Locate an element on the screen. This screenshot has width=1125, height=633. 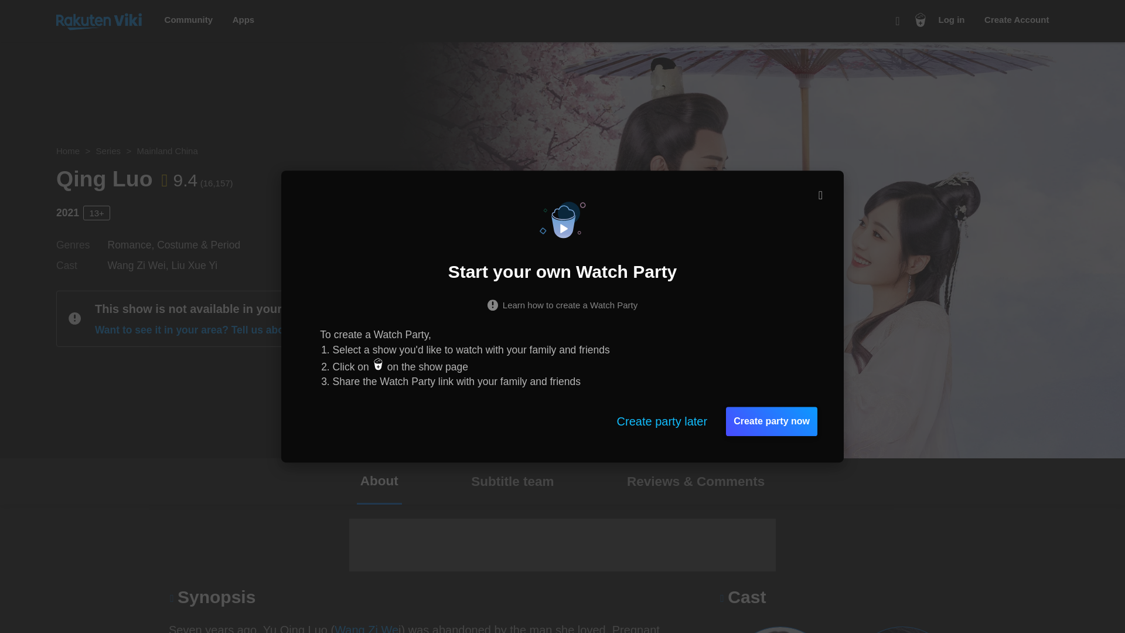
Learn how to create a Watch Party is located at coordinates (562, 304).